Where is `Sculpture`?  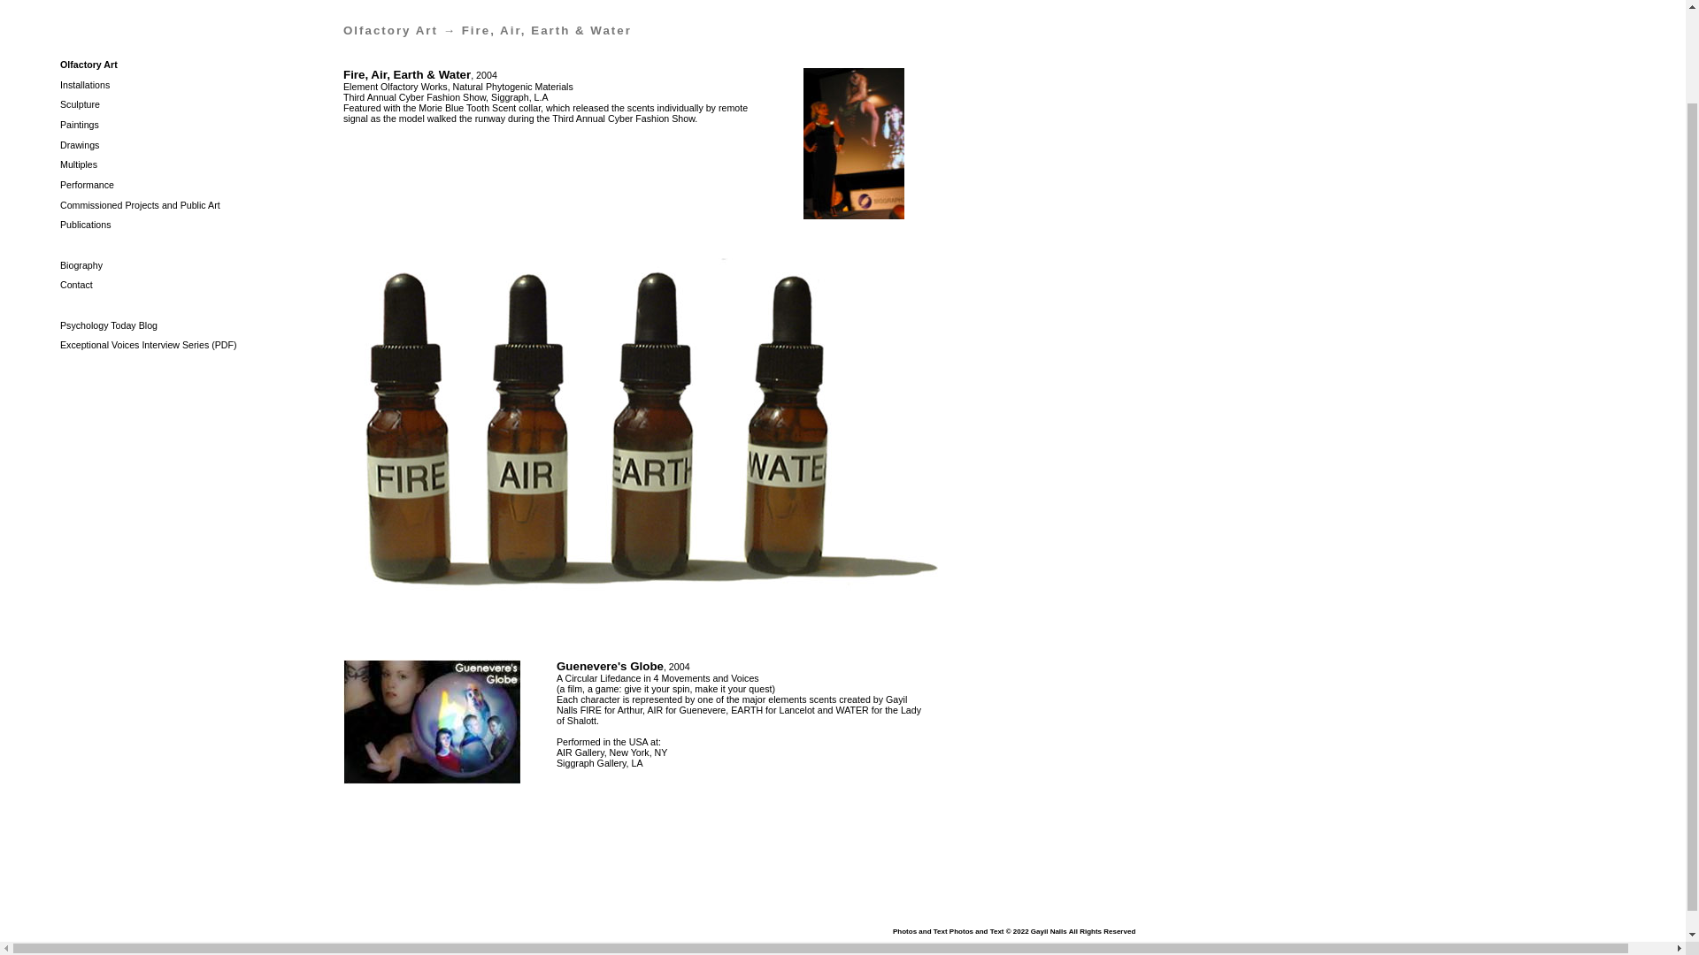
Sculpture is located at coordinates (80, 104).